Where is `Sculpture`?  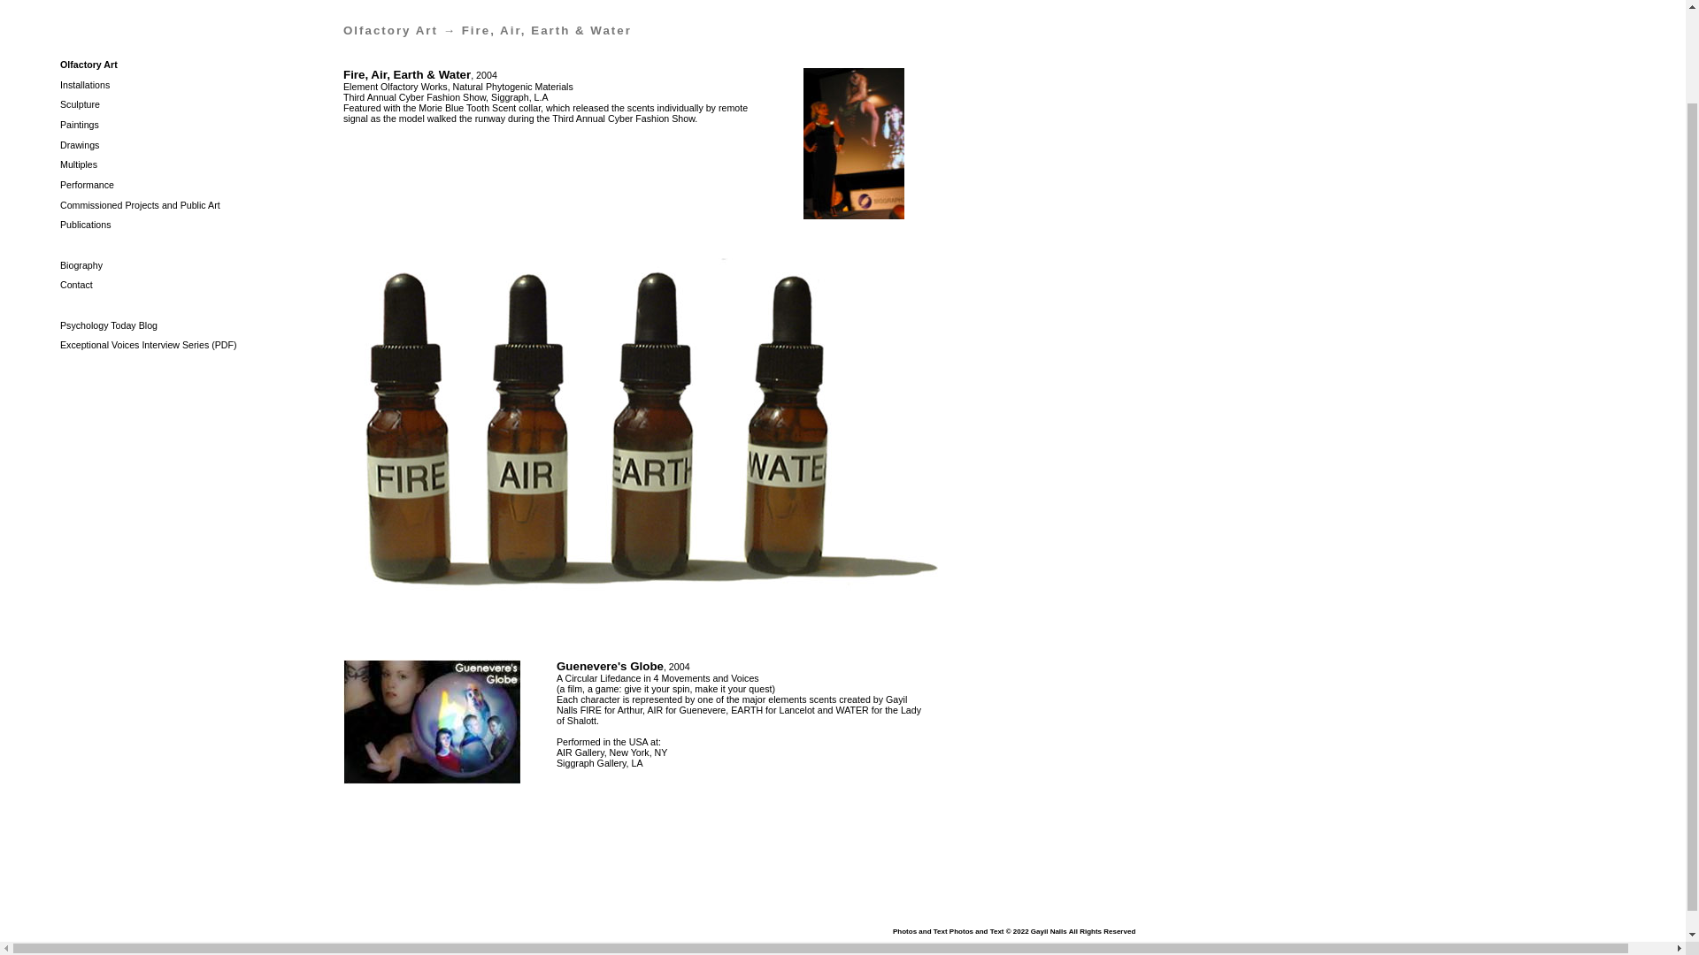
Sculpture is located at coordinates (80, 104).